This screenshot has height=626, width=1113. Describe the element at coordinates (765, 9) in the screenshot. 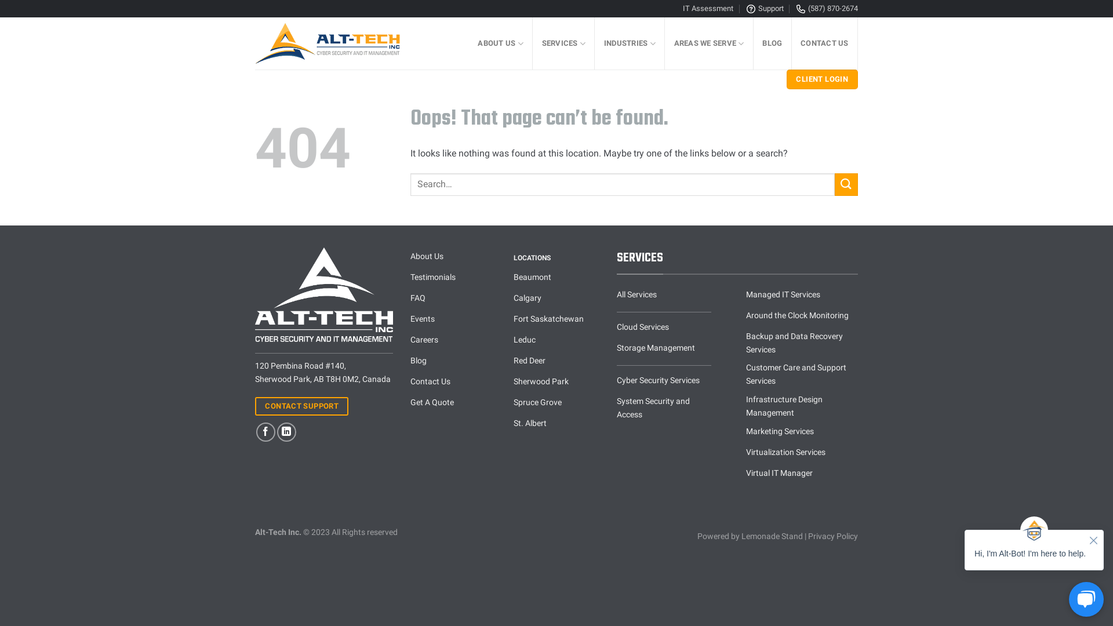

I see `Support` at that location.